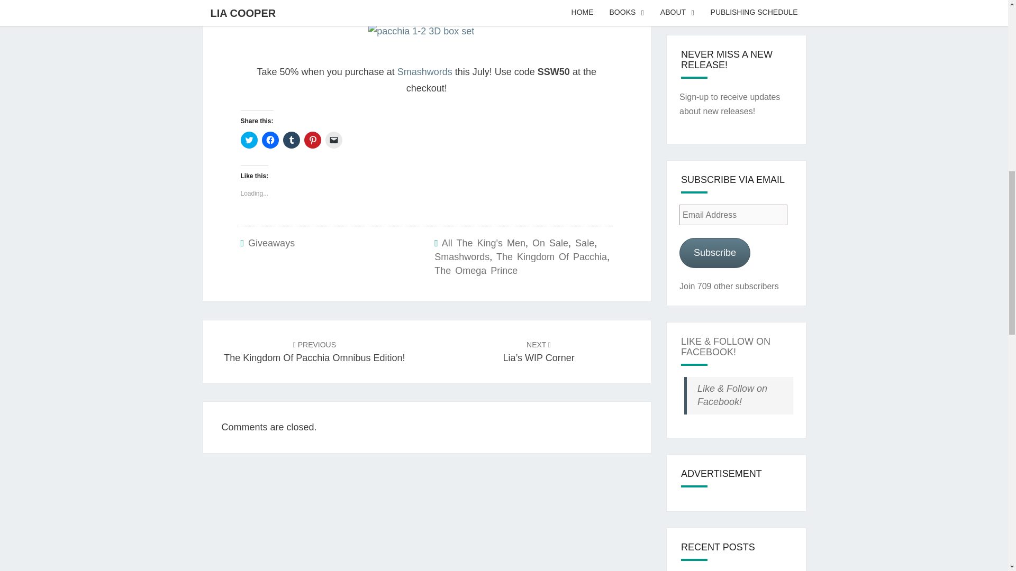 This screenshot has width=1016, height=571. Describe the element at coordinates (550, 243) in the screenshot. I see `On Sale` at that location.